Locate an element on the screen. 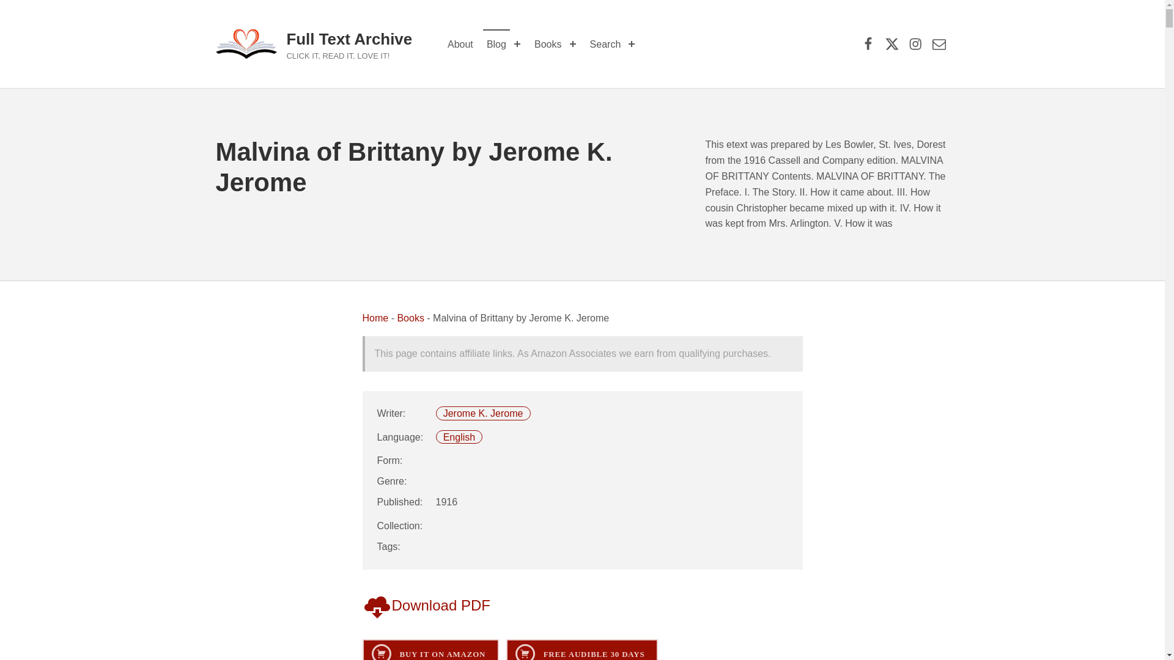  About is located at coordinates (460, 44).